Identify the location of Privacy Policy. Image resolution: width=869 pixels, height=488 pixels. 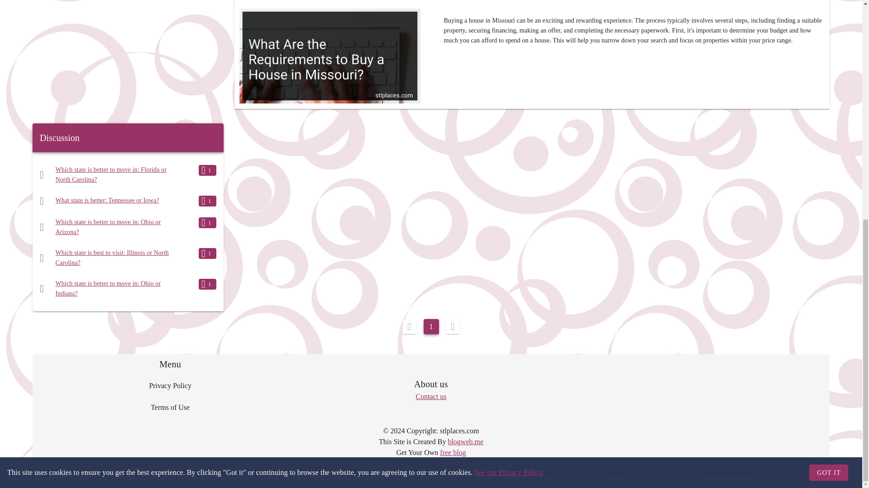
(170, 386).